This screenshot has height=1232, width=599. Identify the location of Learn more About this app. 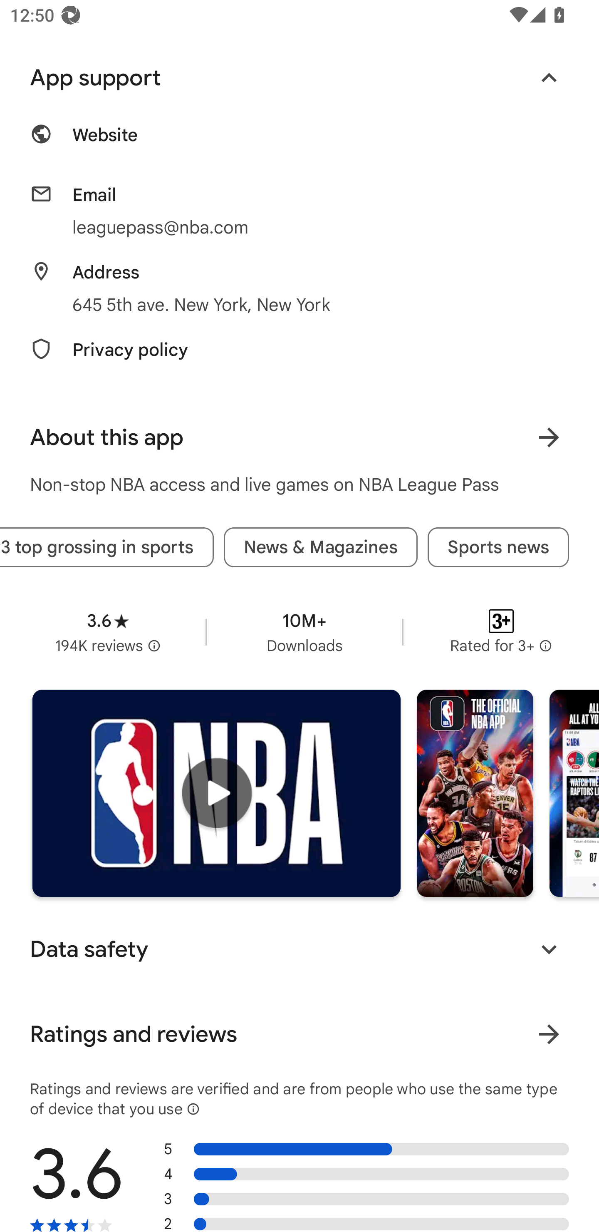
(549, 437).